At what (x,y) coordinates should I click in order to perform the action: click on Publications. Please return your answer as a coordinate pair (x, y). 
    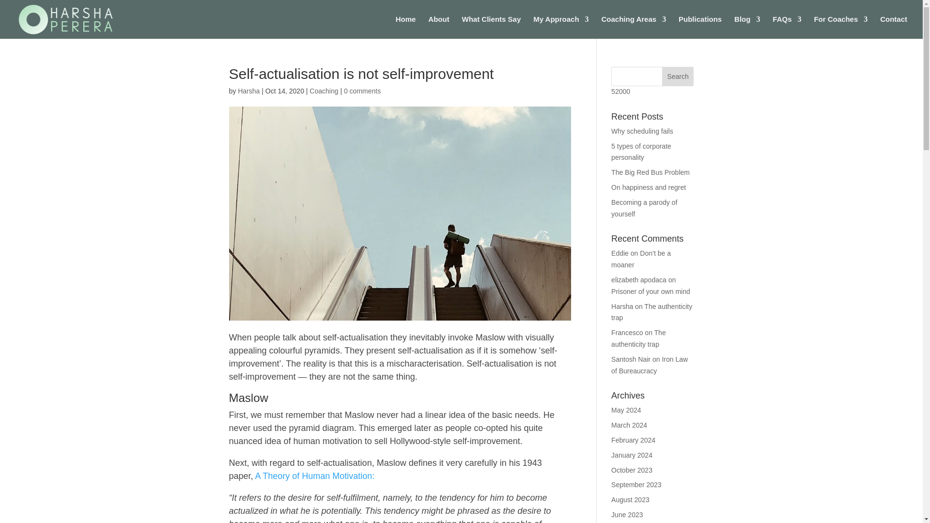
    Looking at the image, I should click on (700, 27).